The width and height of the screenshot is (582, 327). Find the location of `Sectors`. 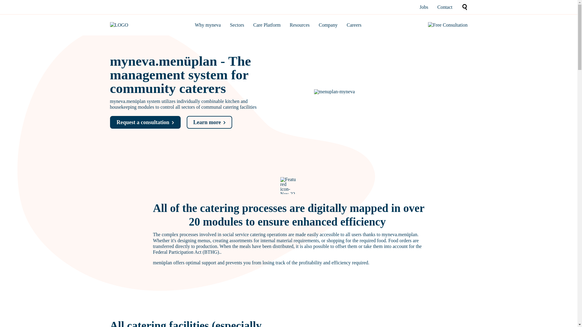

Sectors is located at coordinates (237, 25).